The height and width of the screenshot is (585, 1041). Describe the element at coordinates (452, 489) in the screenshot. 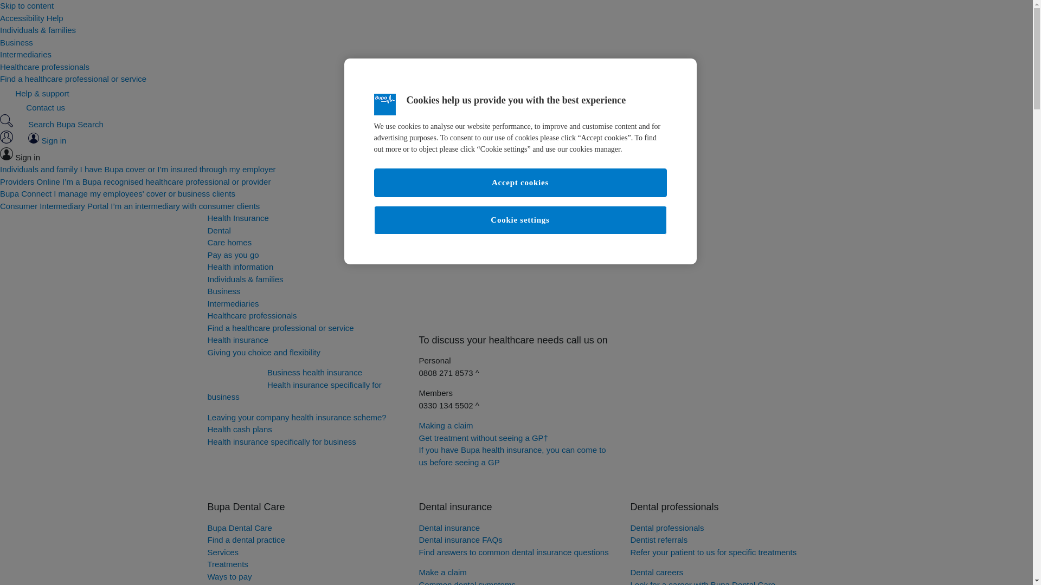

I see `Get treatment` at that location.